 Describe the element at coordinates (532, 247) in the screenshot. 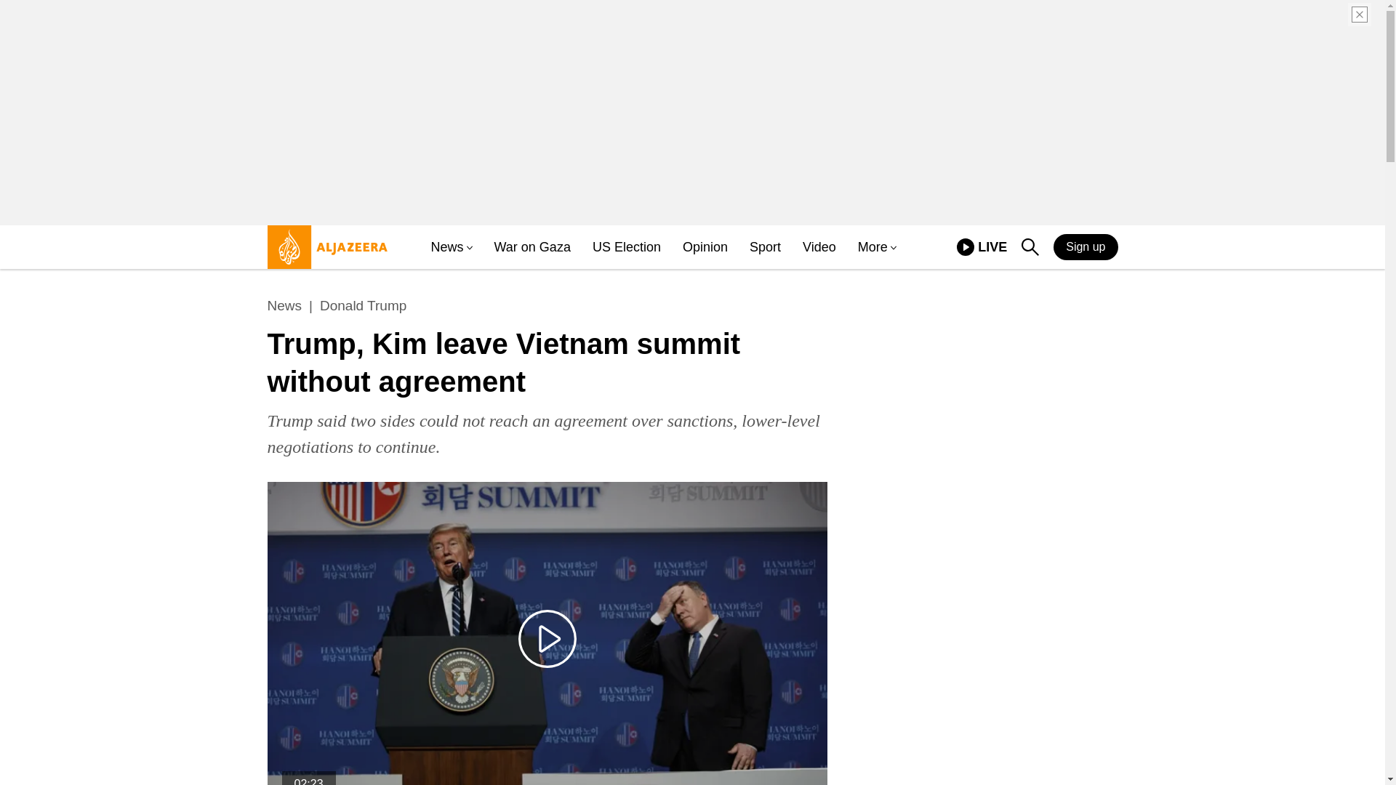

I see `War on Gaza` at that location.